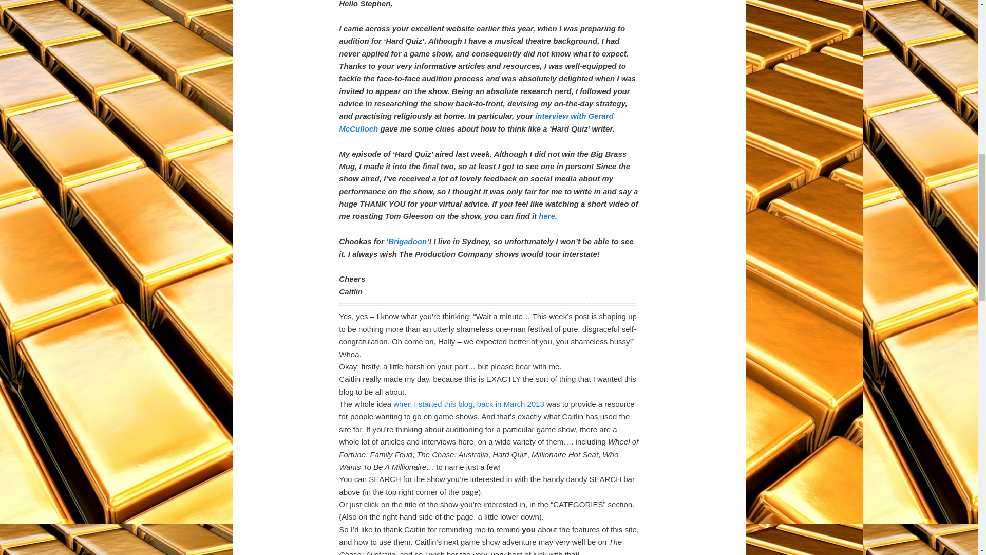  Describe the element at coordinates (547, 216) in the screenshot. I see `here.` at that location.